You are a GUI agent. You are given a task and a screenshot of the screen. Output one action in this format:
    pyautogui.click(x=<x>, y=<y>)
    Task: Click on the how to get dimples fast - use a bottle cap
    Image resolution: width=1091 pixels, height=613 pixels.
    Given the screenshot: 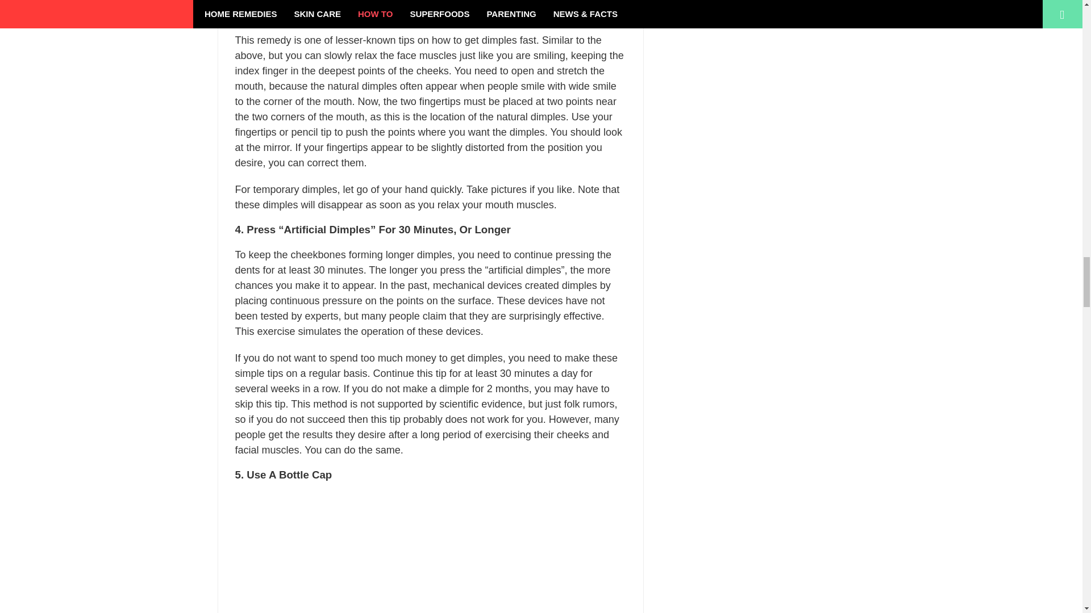 What is the action you would take?
    pyautogui.click(x=431, y=553)
    